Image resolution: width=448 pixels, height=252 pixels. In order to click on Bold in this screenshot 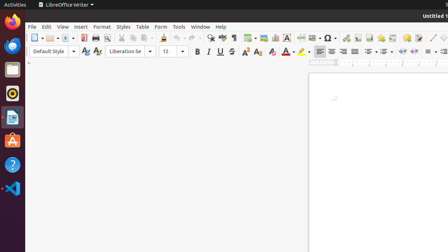, I will do `click(197, 52)`.